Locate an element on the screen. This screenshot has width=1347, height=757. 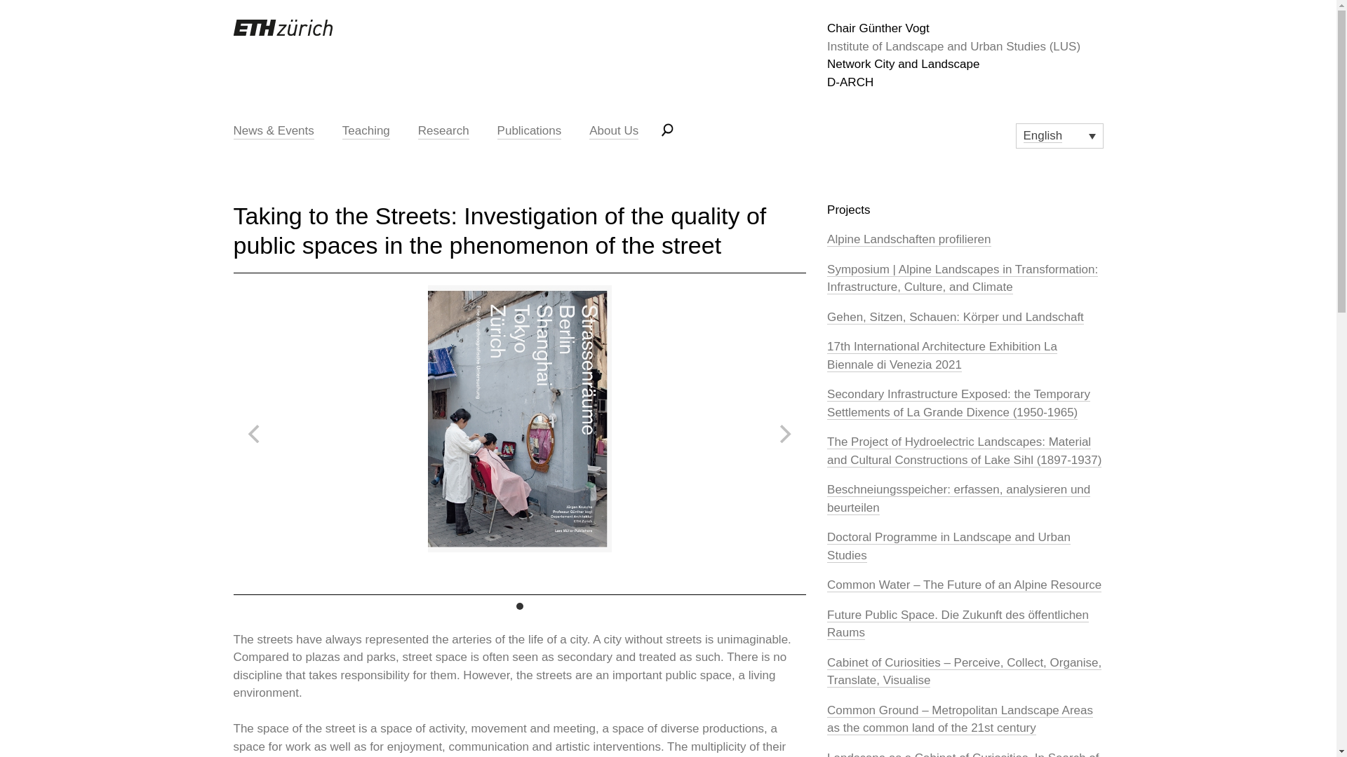
Teaching is located at coordinates (366, 130).